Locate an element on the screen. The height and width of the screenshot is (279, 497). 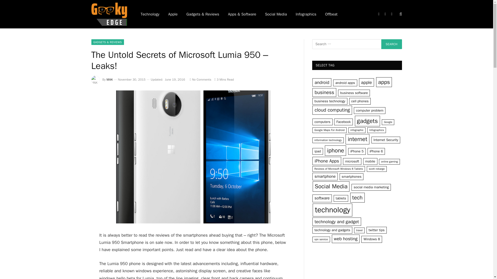
MAK is located at coordinates (110, 80).